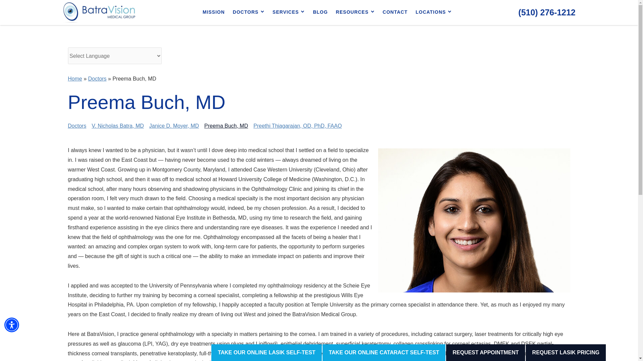 The height and width of the screenshot is (361, 643). I want to click on REQUEST APPOINTMENT, so click(486, 353).